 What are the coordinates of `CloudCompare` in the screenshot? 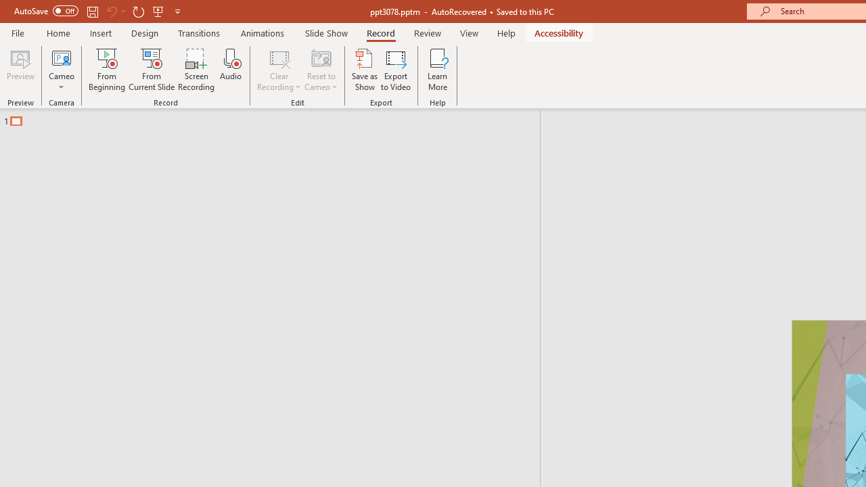 It's located at (195, 122).